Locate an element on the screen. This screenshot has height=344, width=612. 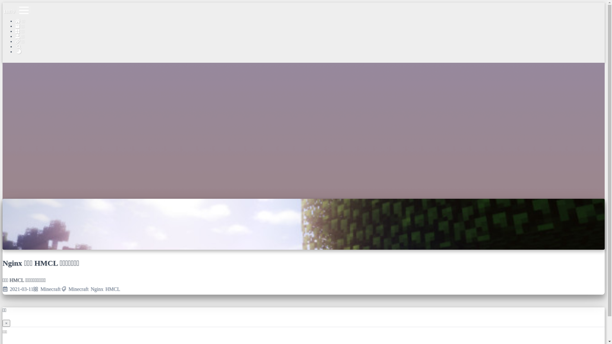
 18870  is located at coordinates (9, 11).